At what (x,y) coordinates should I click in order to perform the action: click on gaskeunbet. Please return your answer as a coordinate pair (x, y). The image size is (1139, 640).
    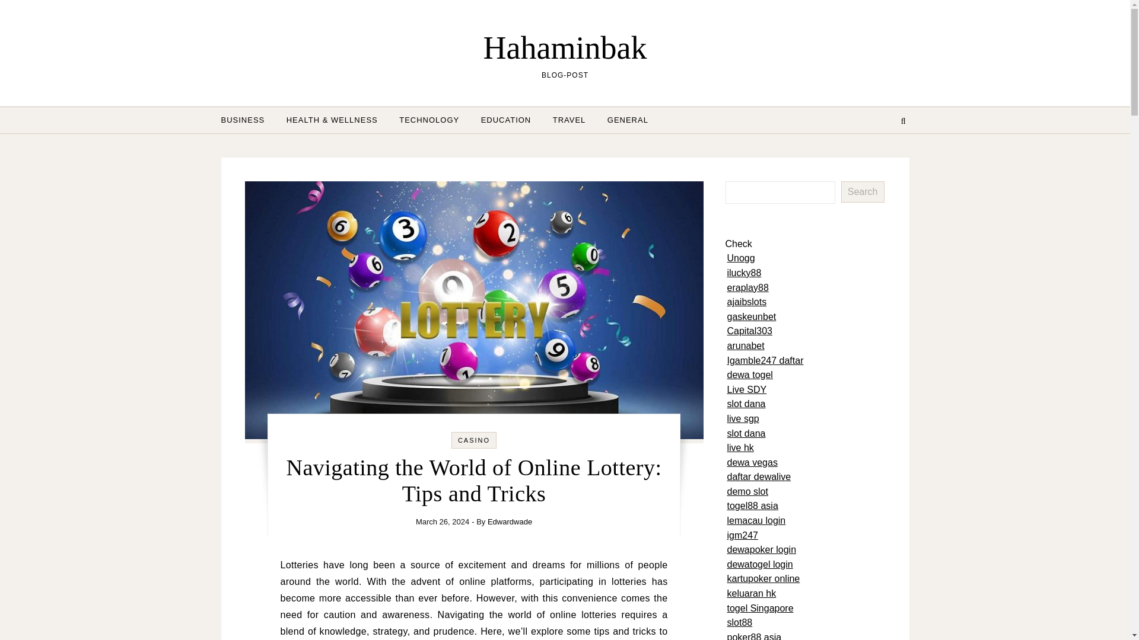
    Looking at the image, I should click on (752, 316).